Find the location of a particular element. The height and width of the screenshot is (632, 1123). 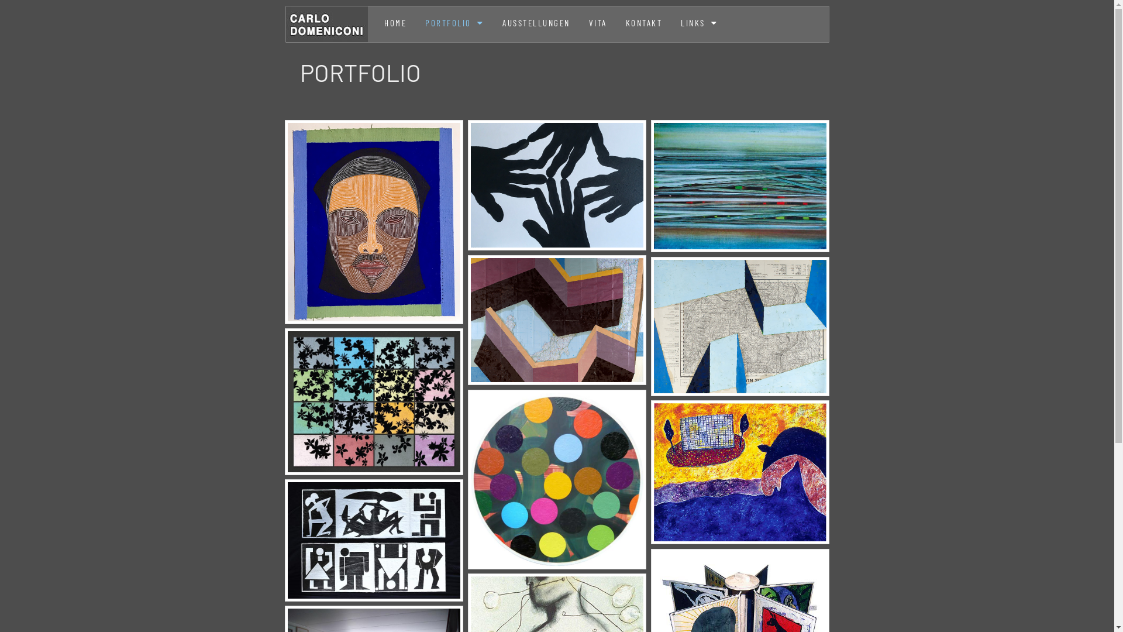

LINKS is located at coordinates (700, 23).